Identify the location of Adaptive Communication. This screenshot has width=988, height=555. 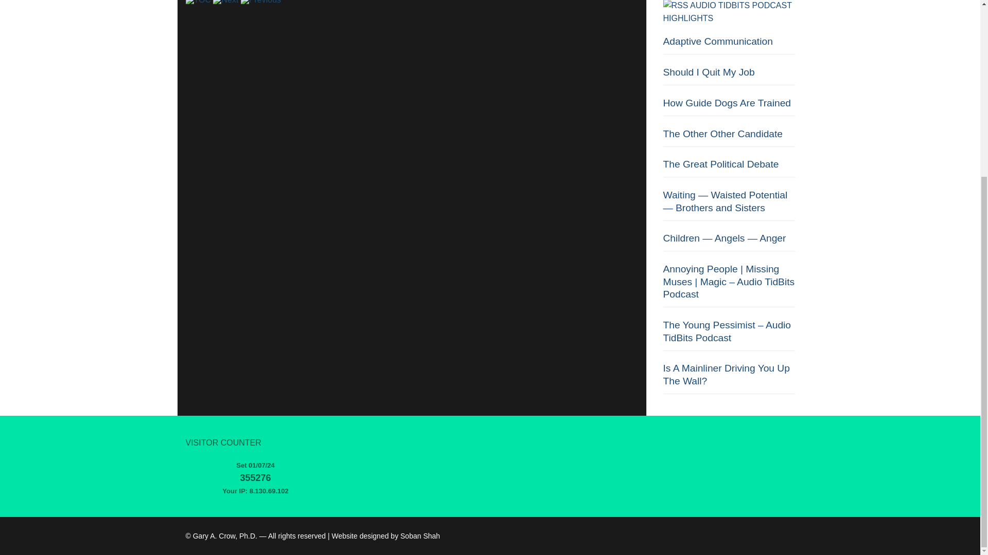
(729, 45).